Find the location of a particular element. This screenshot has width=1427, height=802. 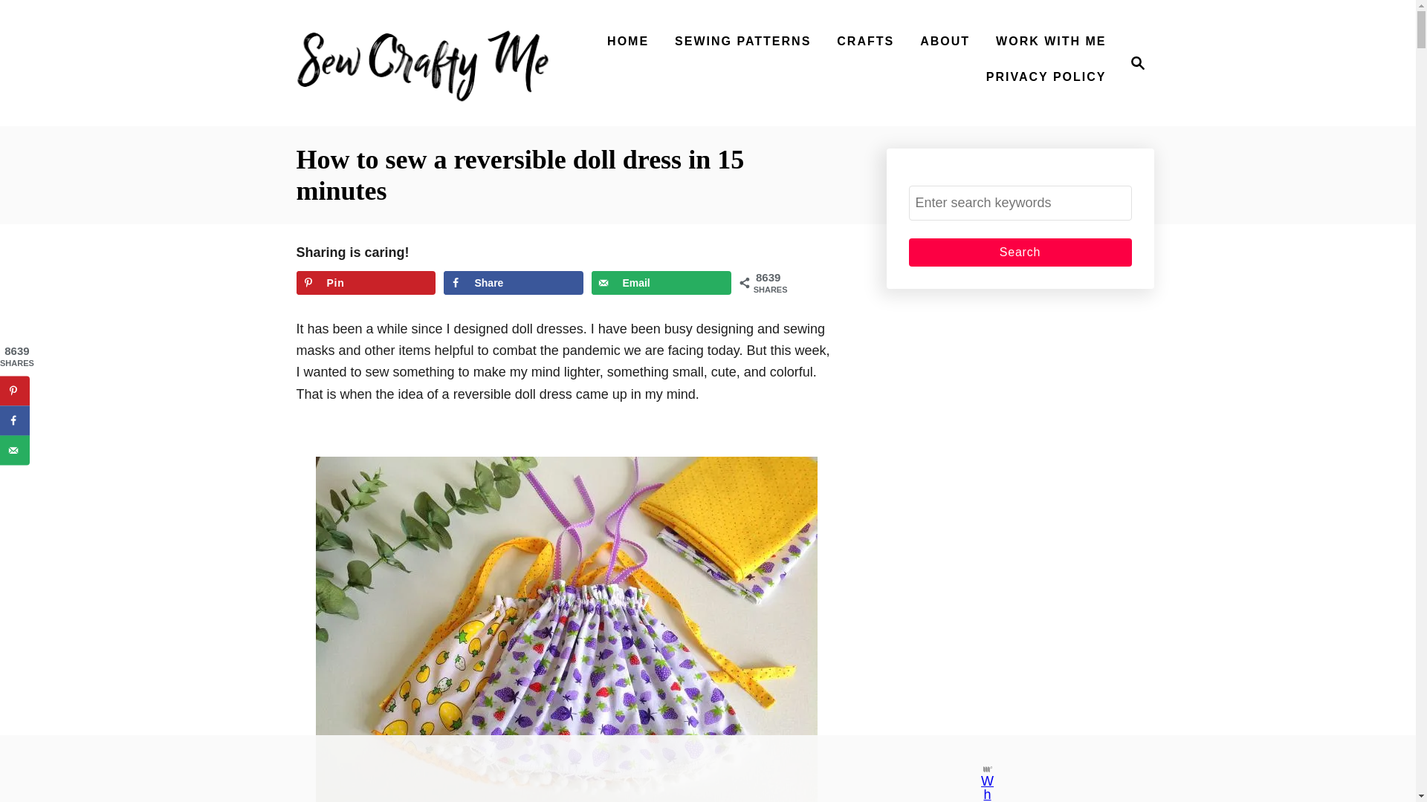

Email is located at coordinates (365, 283).